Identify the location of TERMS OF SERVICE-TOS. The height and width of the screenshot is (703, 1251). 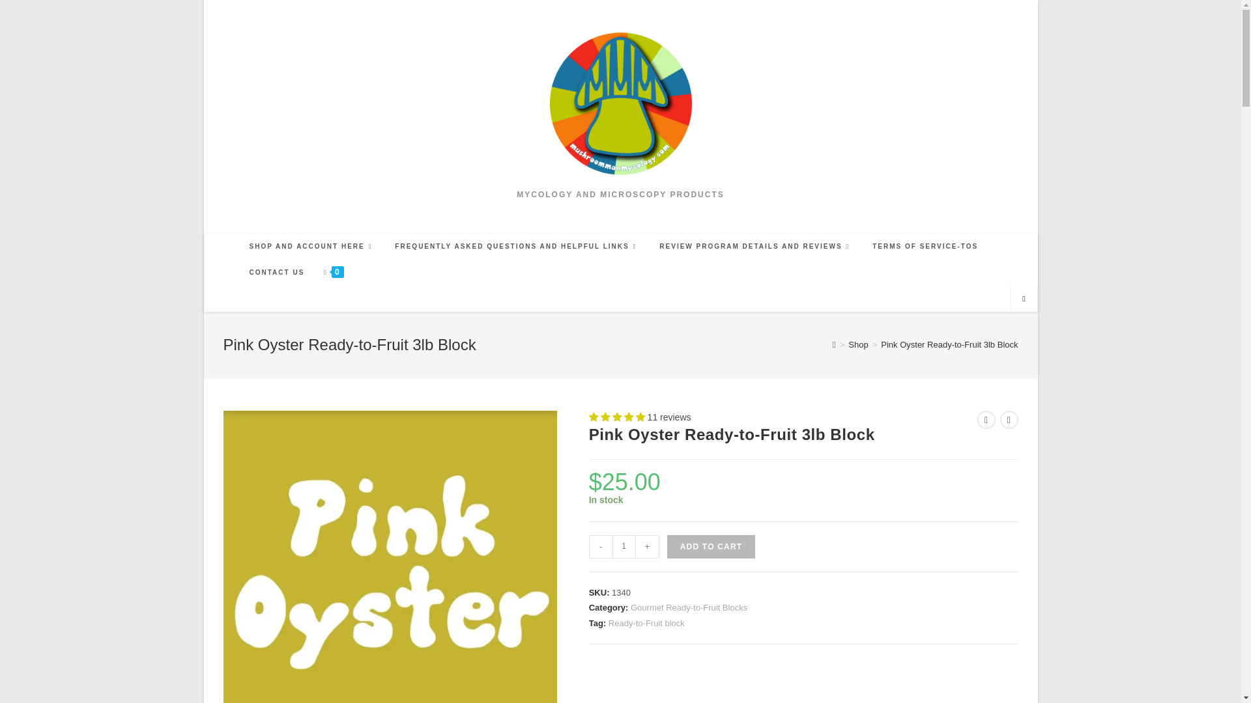
(925, 246).